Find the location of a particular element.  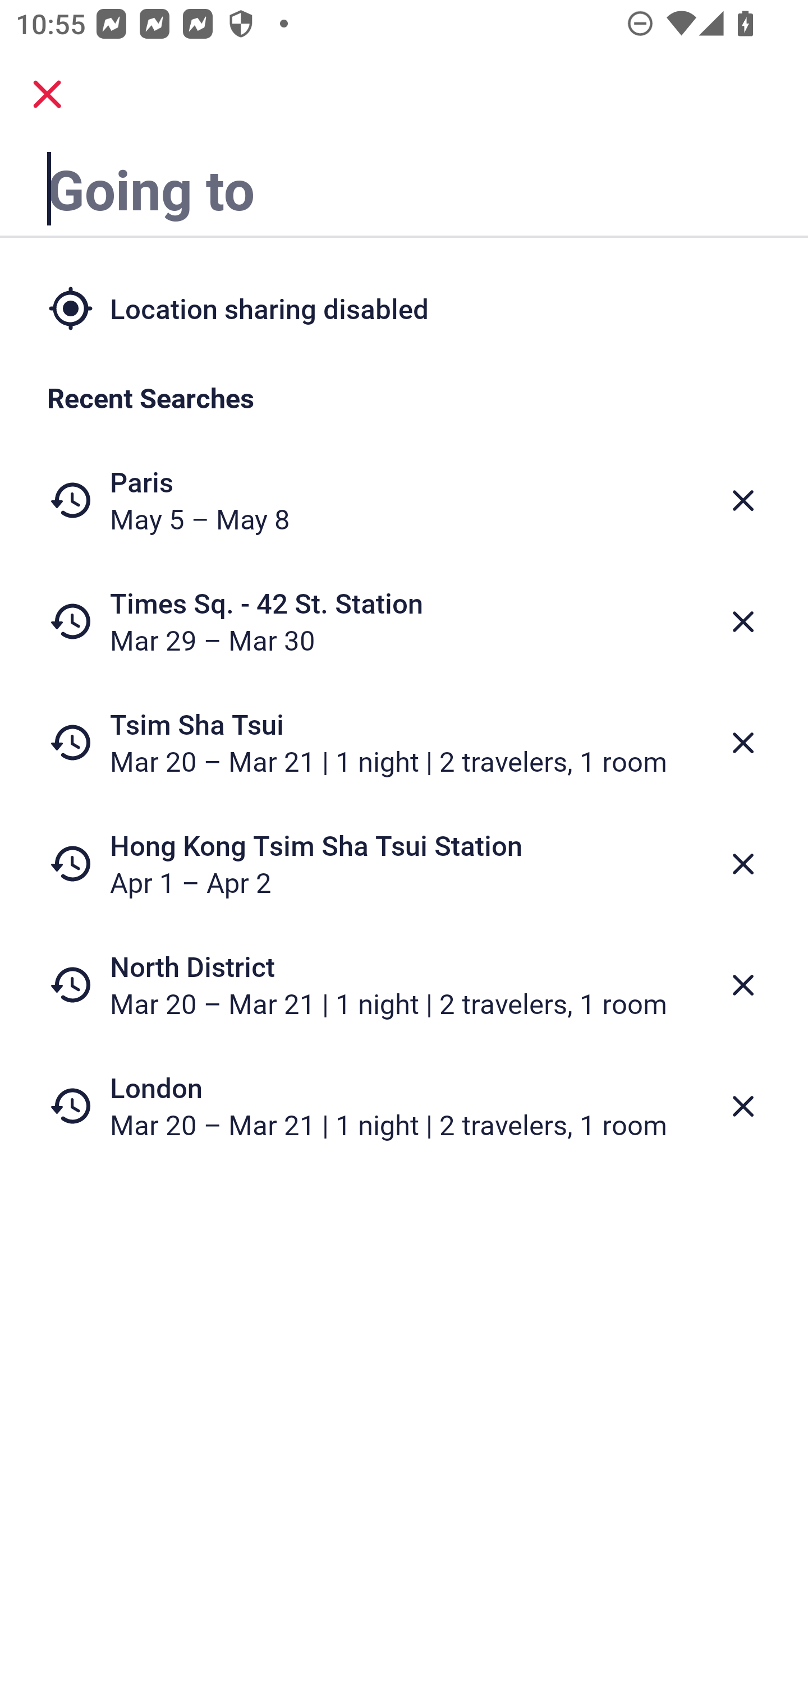

Times Sq. - 42 St. Station Mar 29 – Mar 30 is located at coordinates (404, 621).